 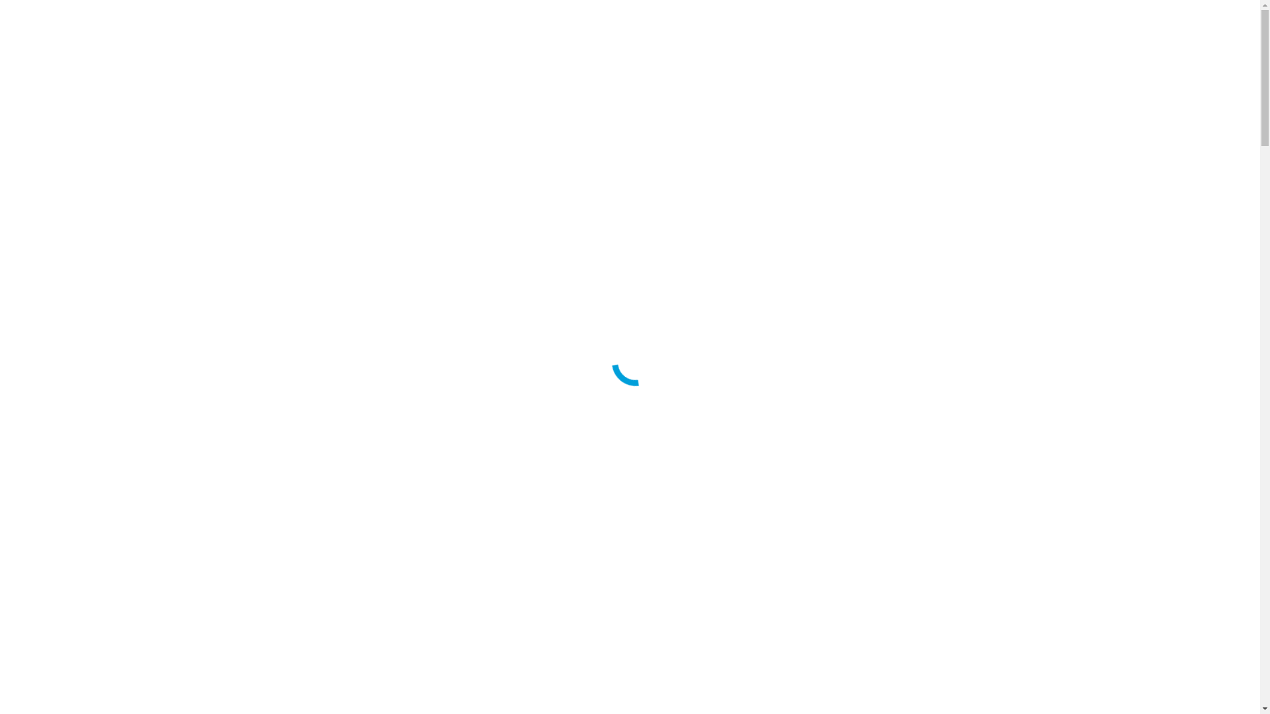 I want to click on Blog, so click(x=69, y=362).